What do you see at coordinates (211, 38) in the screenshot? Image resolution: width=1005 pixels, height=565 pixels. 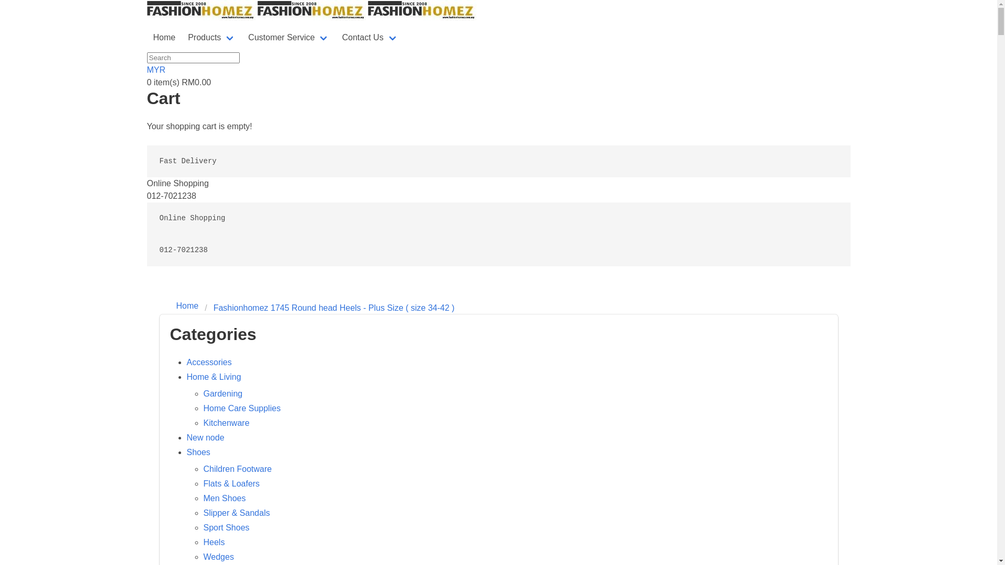 I see `Products` at bounding box center [211, 38].